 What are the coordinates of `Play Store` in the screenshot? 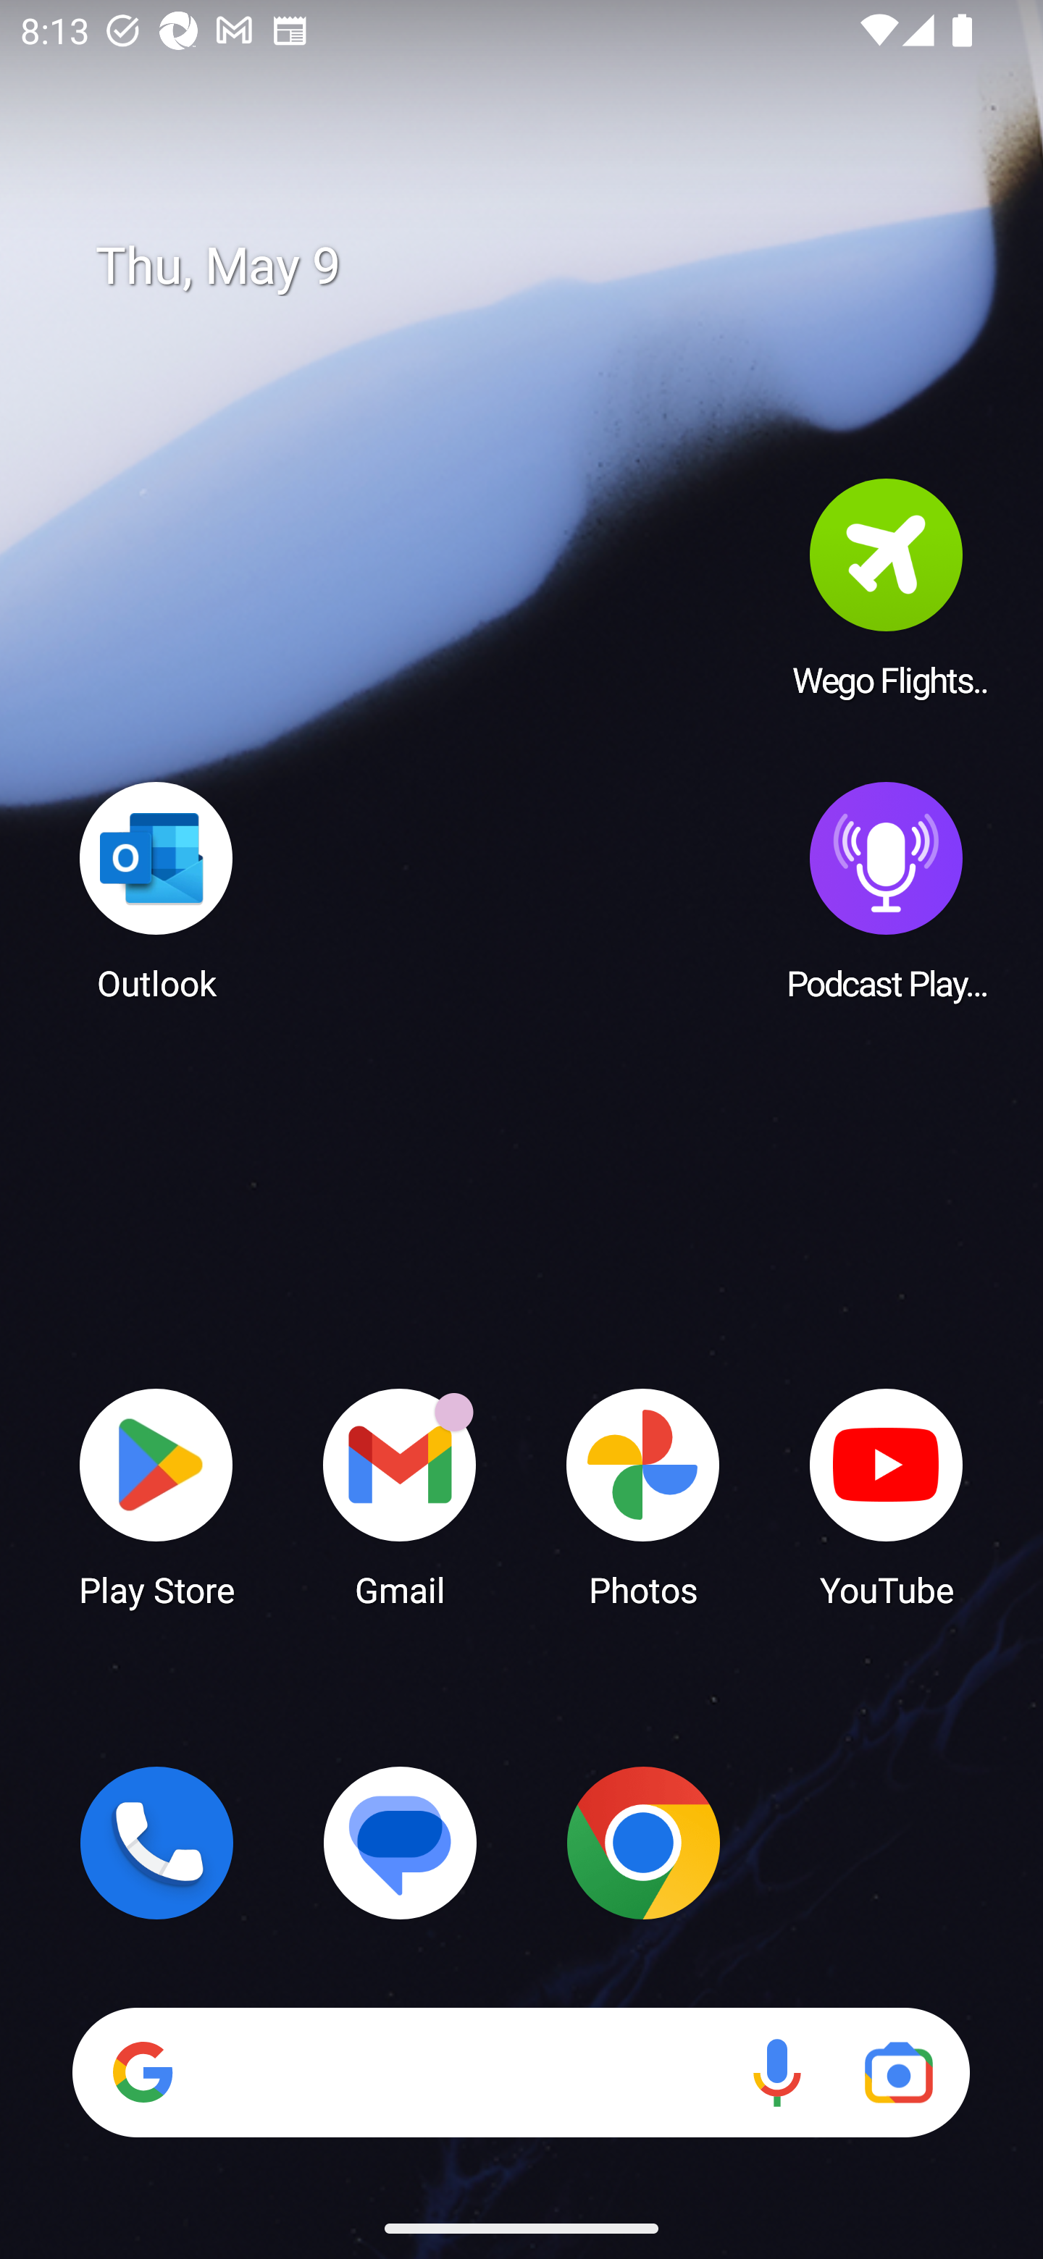 It's located at (156, 1496).